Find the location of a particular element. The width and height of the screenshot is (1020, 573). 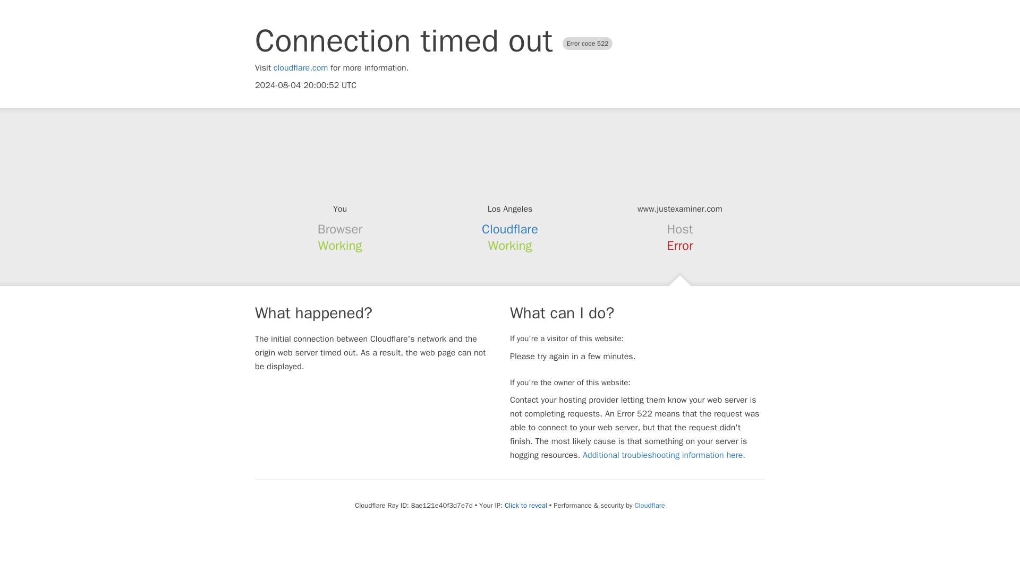

cloudflare.com is located at coordinates (301, 68).